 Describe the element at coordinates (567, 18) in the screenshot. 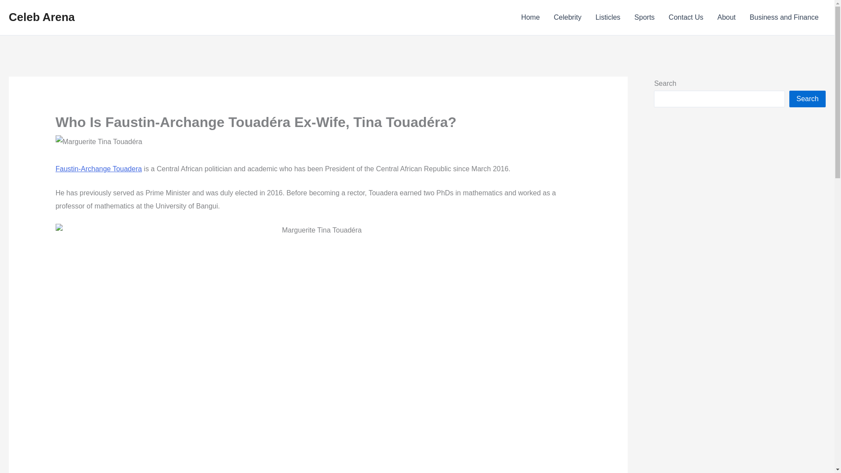

I see `Celebrity` at that location.